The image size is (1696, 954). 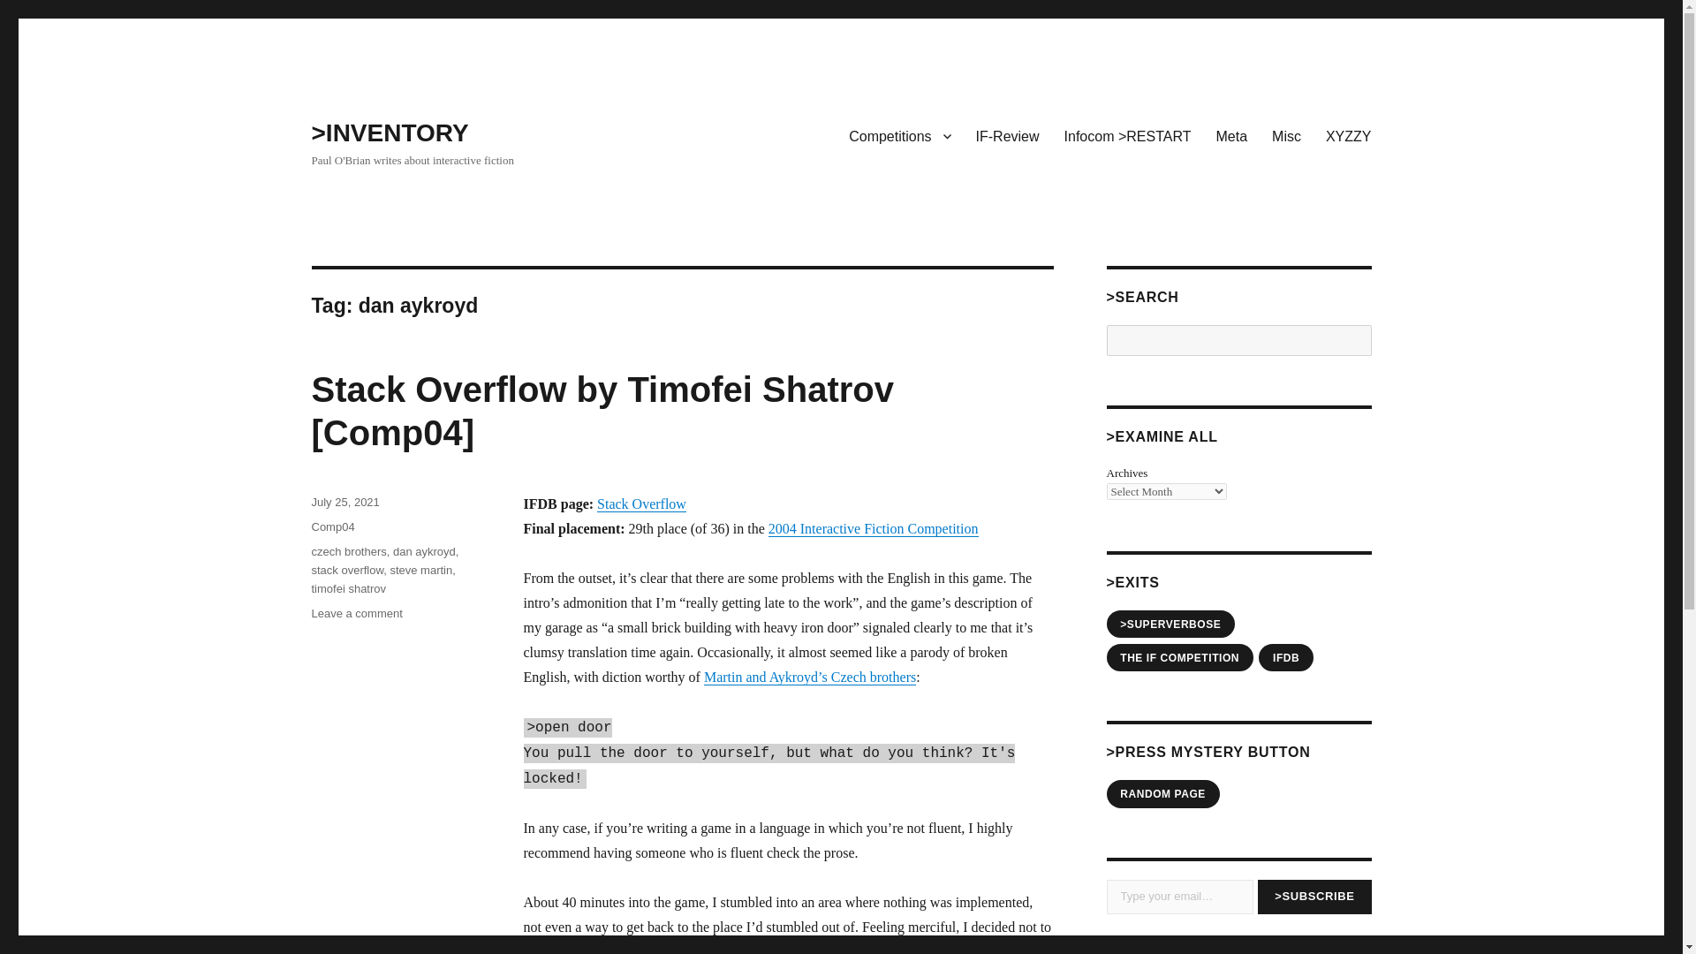 I want to click on XYZZY, so click(x=1348, y=135).